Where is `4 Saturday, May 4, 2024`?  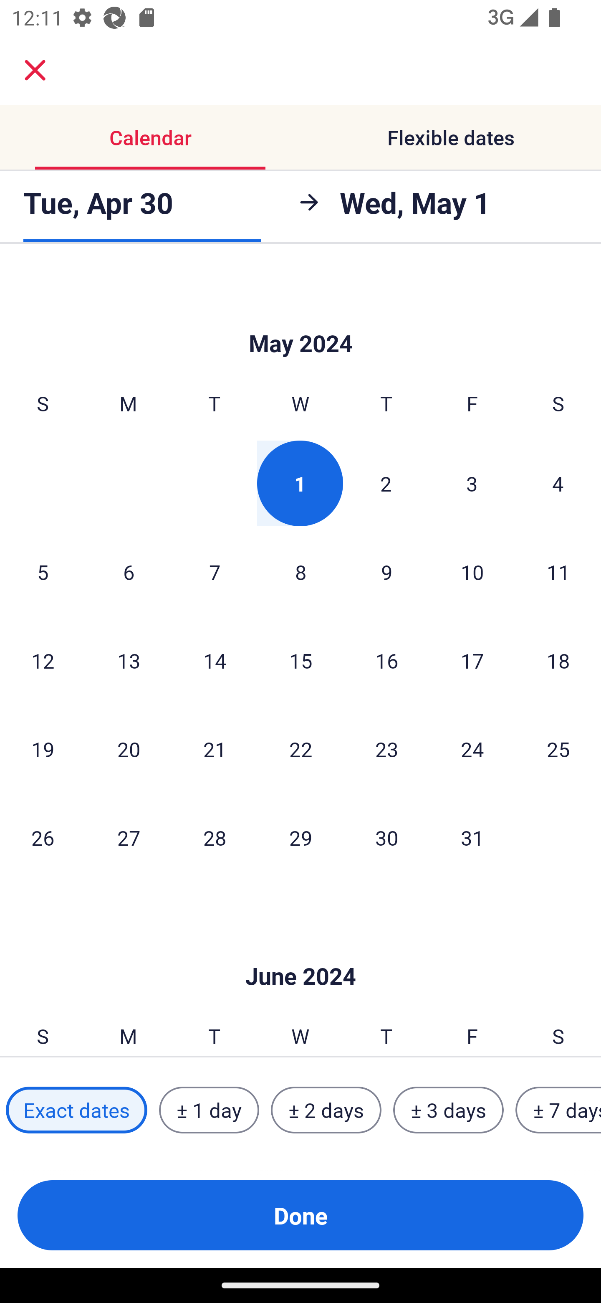 4 Saturday, May 4, 2024 is located at coordinates (558, 483).